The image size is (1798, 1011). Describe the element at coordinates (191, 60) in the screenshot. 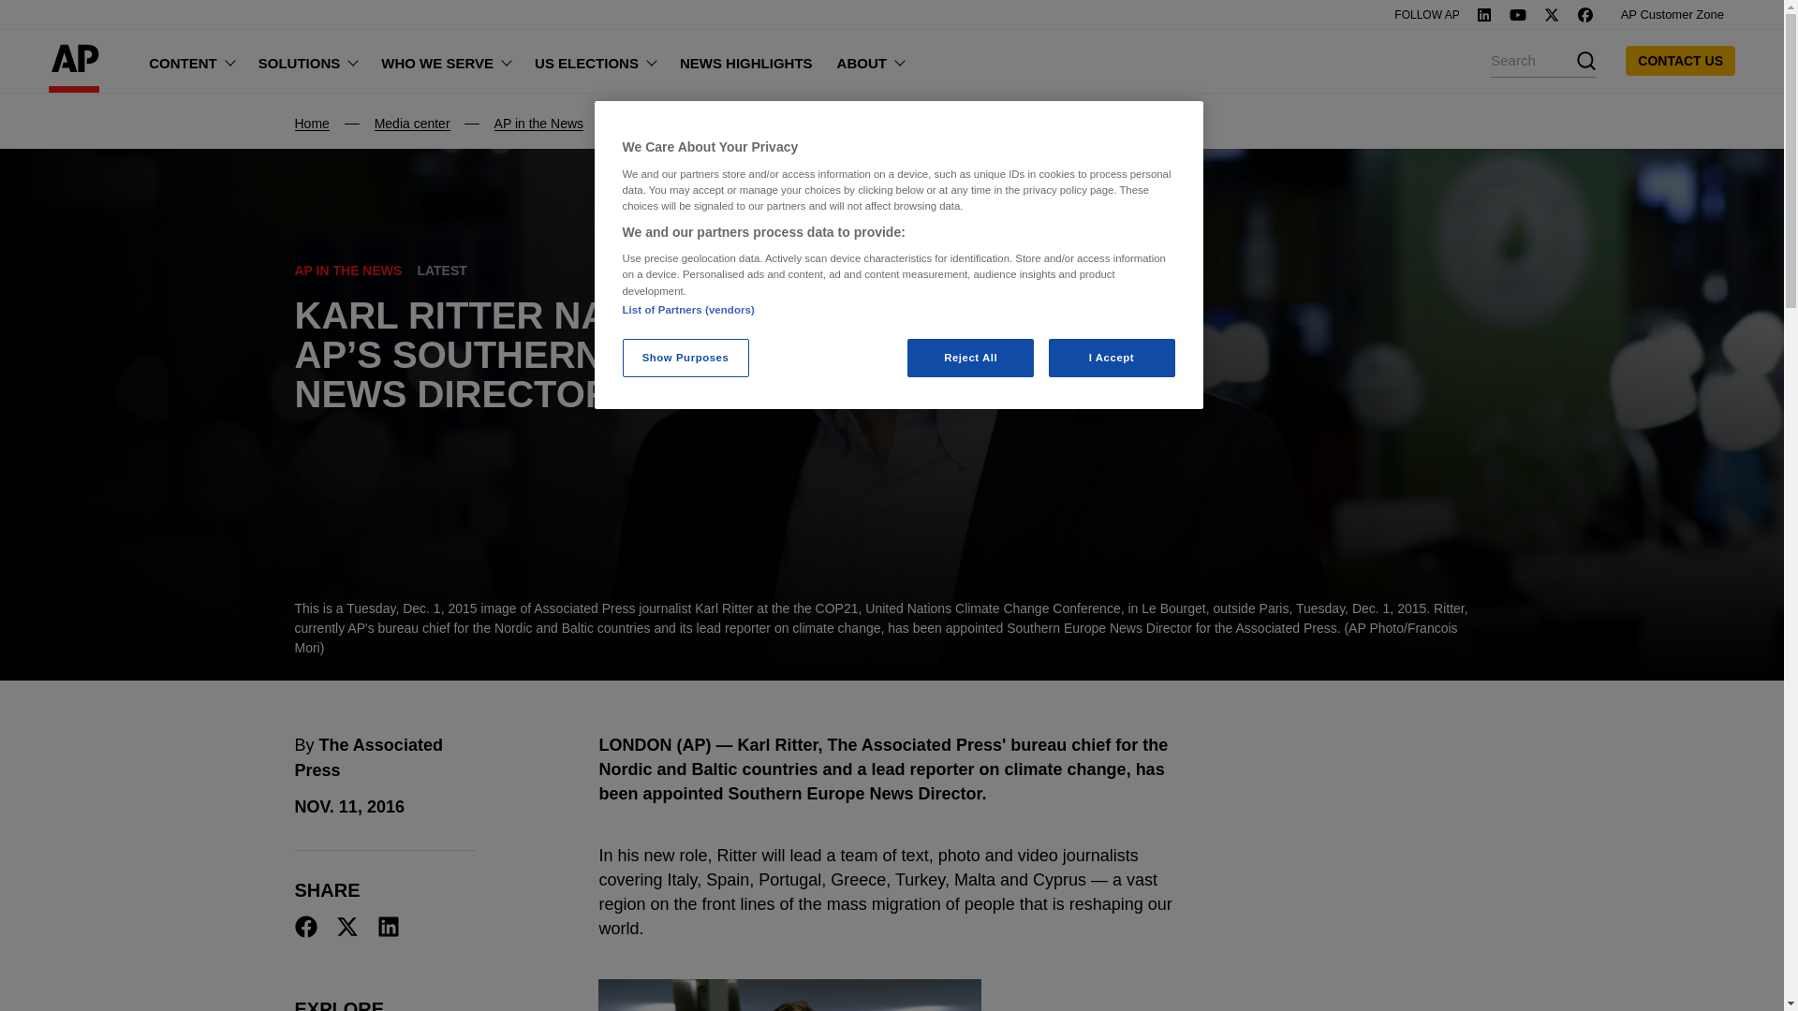

I see `CONTENT` at that location.